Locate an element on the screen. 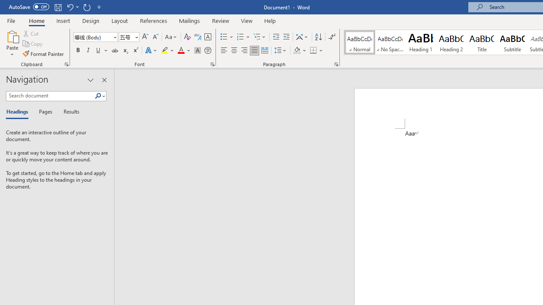 This screenshot has width=543, height=305. Subtitle is located at coordinates (512, 42).